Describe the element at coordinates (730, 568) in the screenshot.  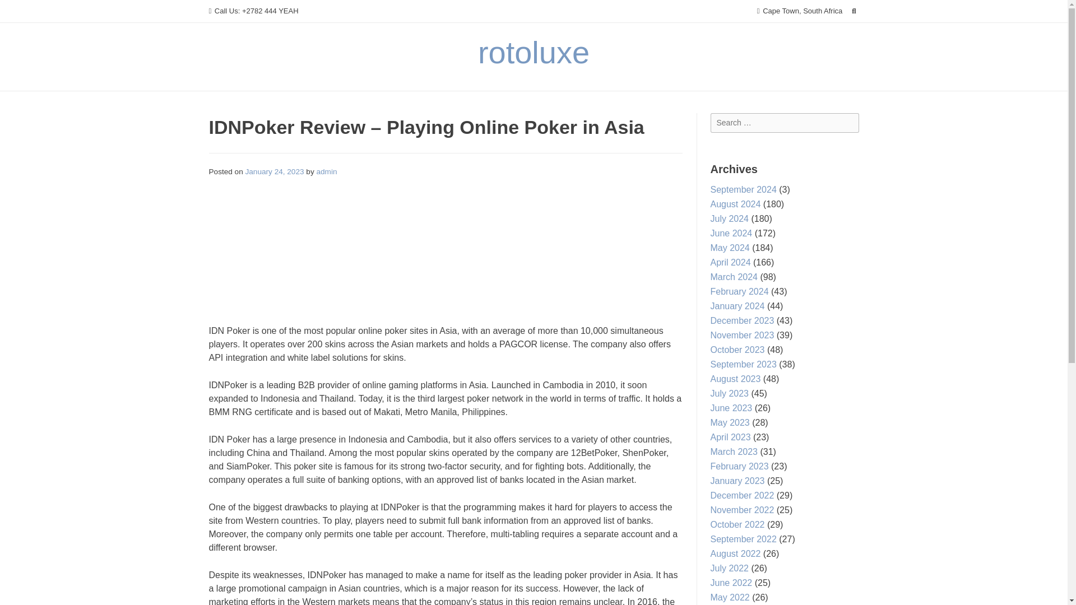
I see `July 2022` at that location.